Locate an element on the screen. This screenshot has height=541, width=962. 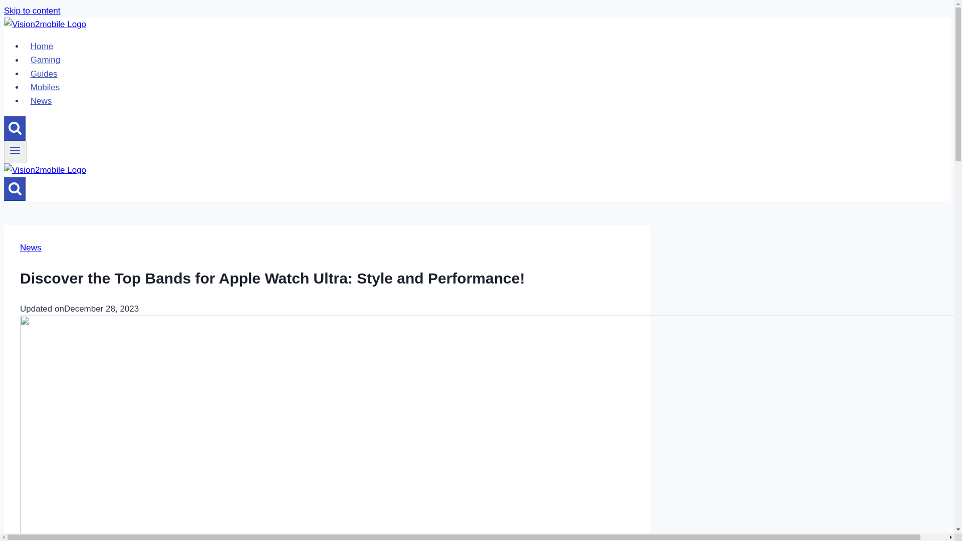
Skip to content is located at coordinates (32, 11).